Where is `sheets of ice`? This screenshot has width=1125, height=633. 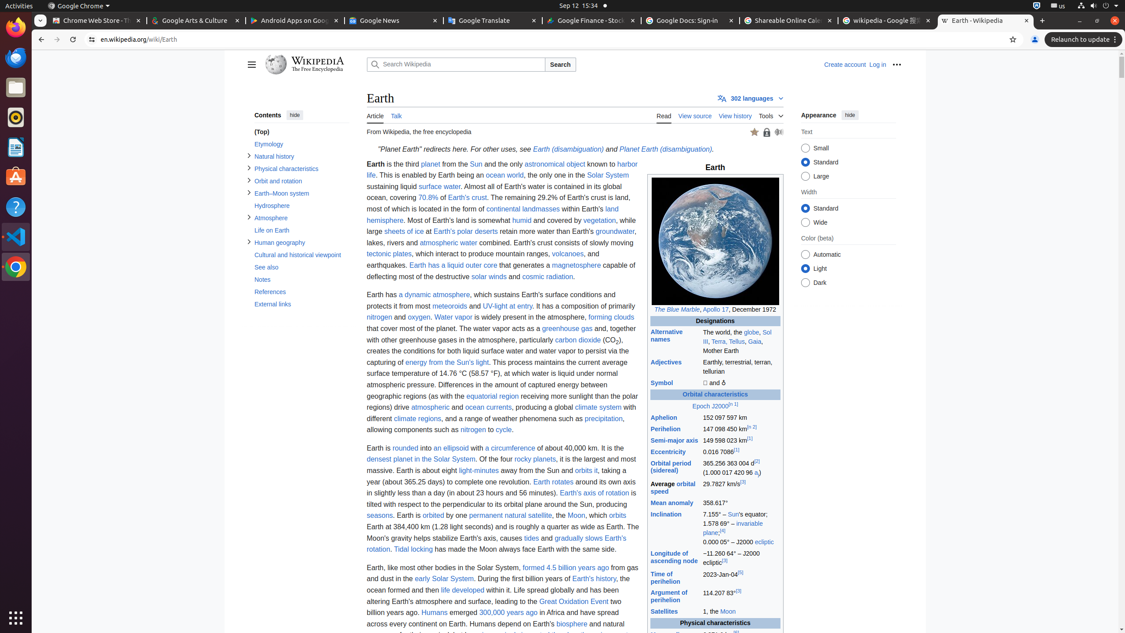
sheets of ice is located at coordinates (404, 232).